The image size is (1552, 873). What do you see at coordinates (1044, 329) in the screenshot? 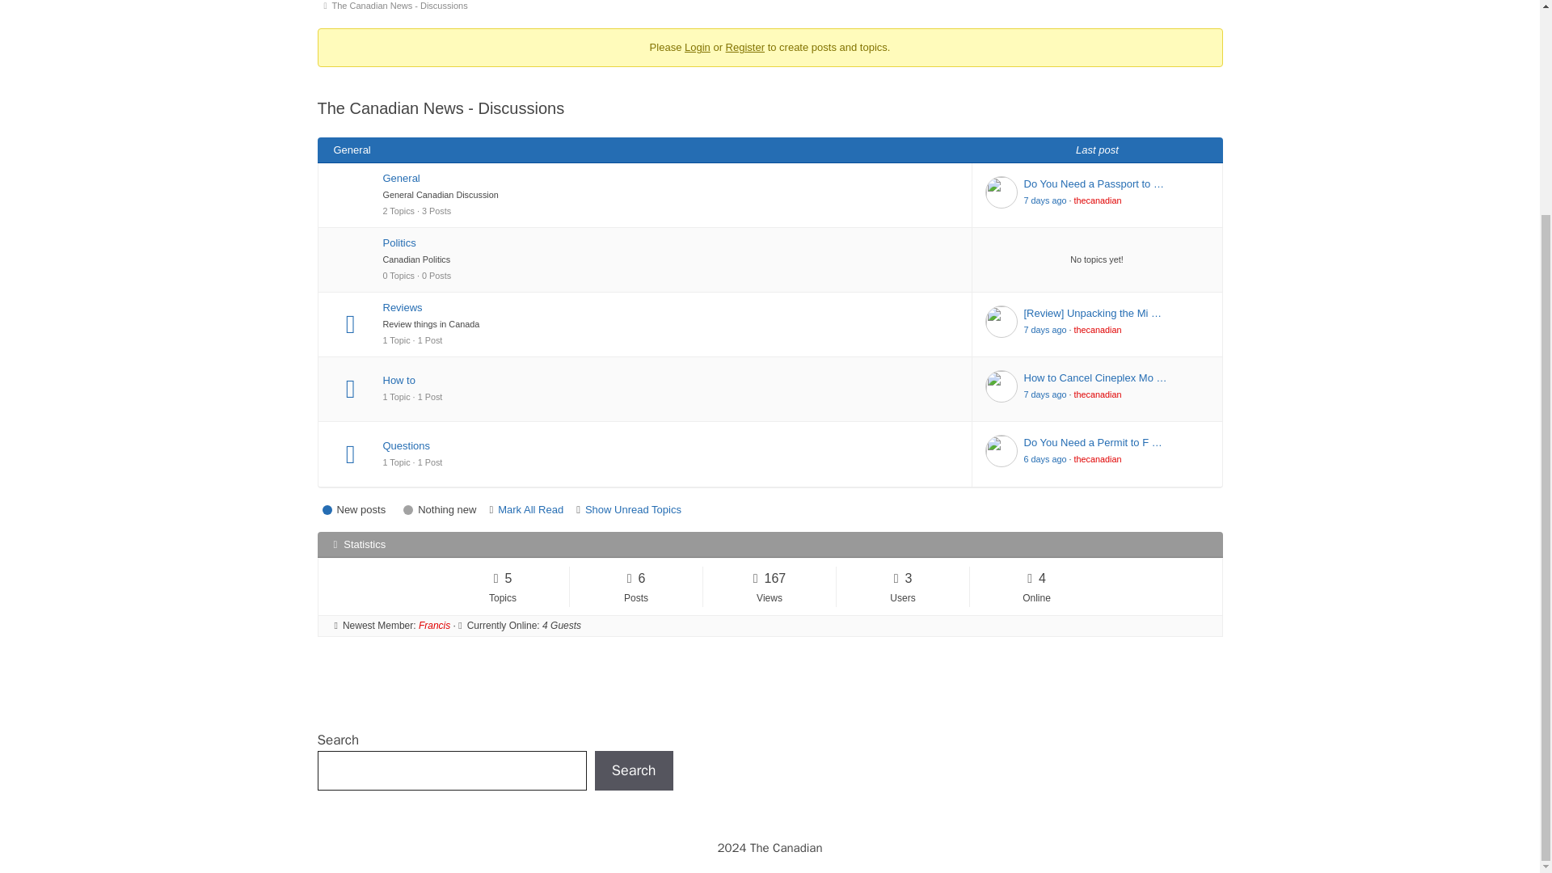
I see `7 days ago` at bounding box center [1044, 329].